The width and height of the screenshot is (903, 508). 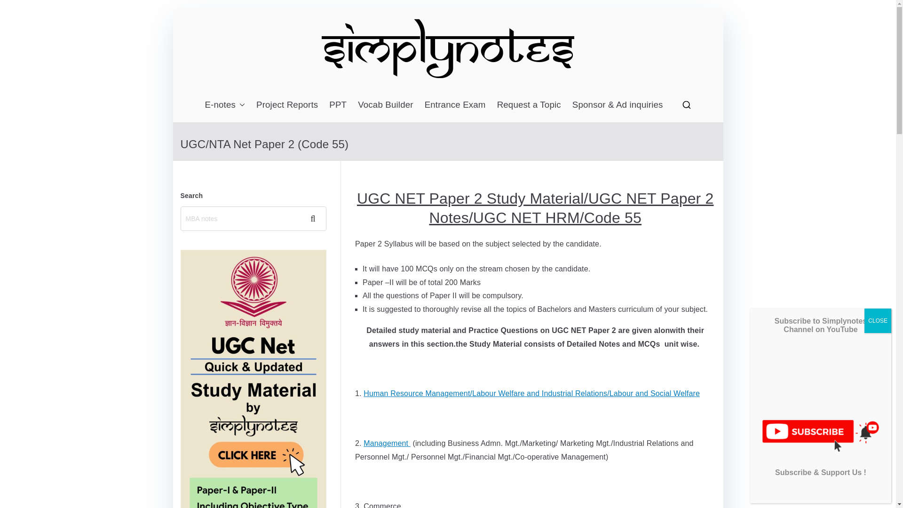 I want to click on Project Reports, so click(x=287, y=104).